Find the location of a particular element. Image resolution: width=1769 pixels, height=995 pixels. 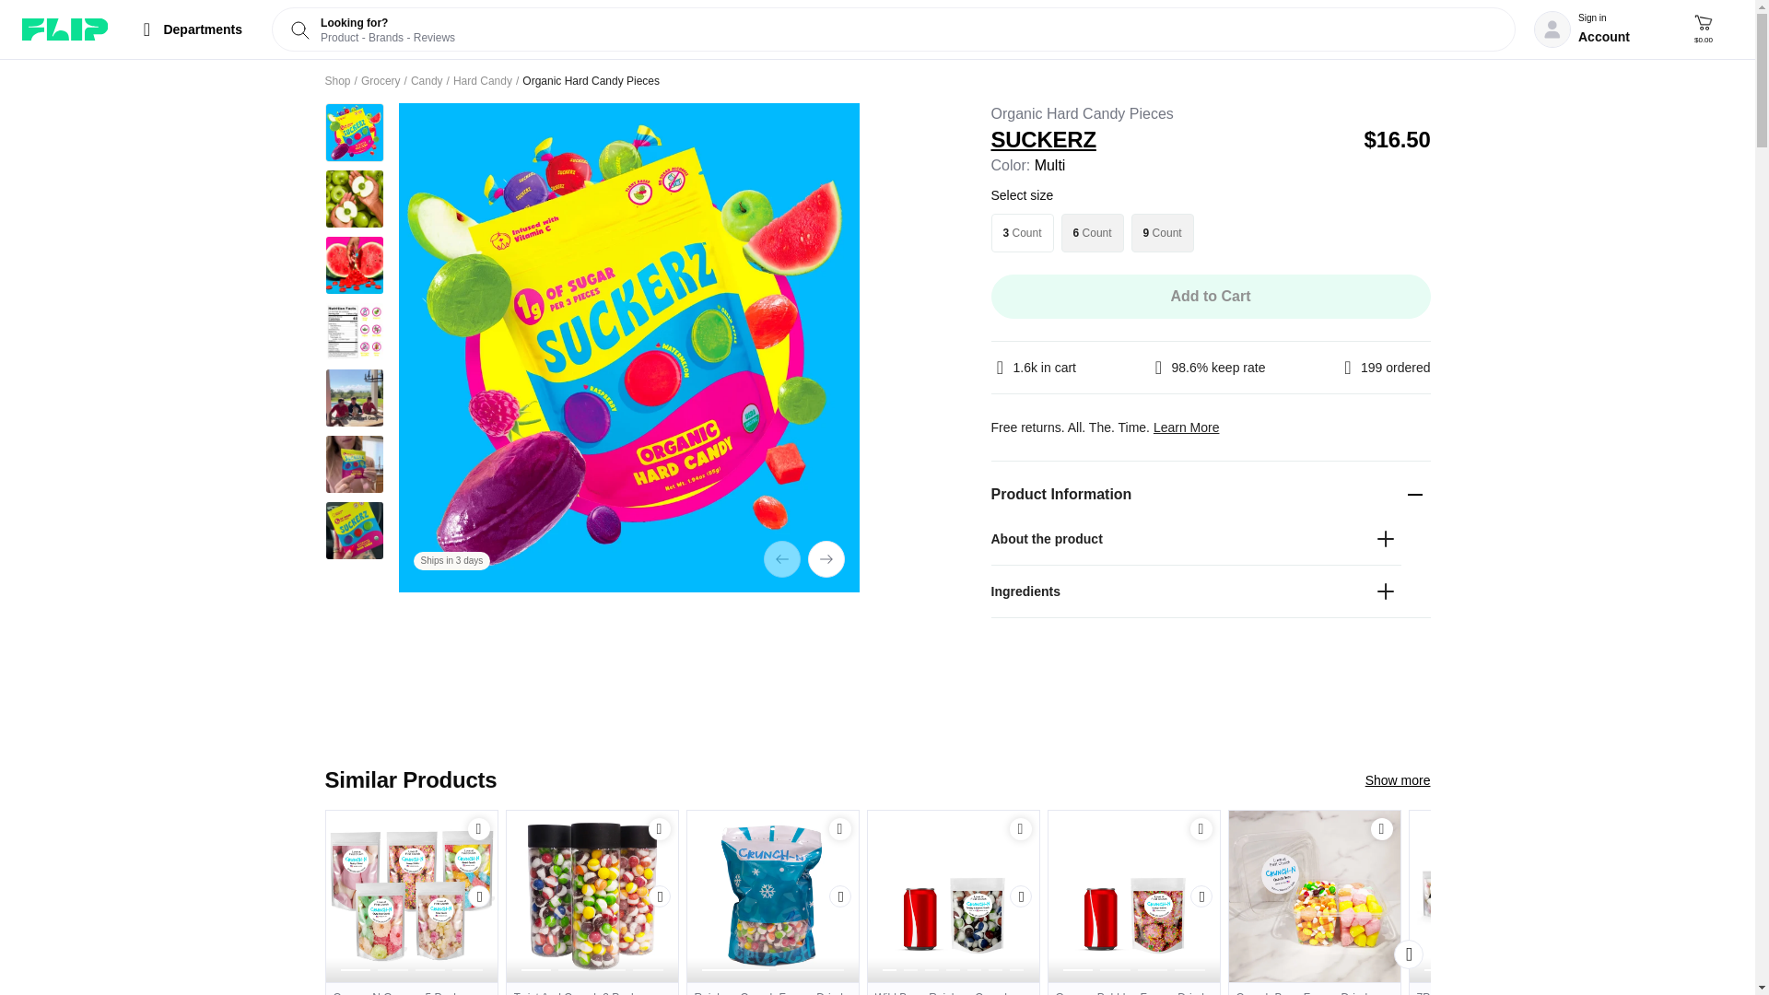

Crunch-N Cruncn-N Gummy 5 Pack Freeze Dried Candy is located at coordinates (411, 895).